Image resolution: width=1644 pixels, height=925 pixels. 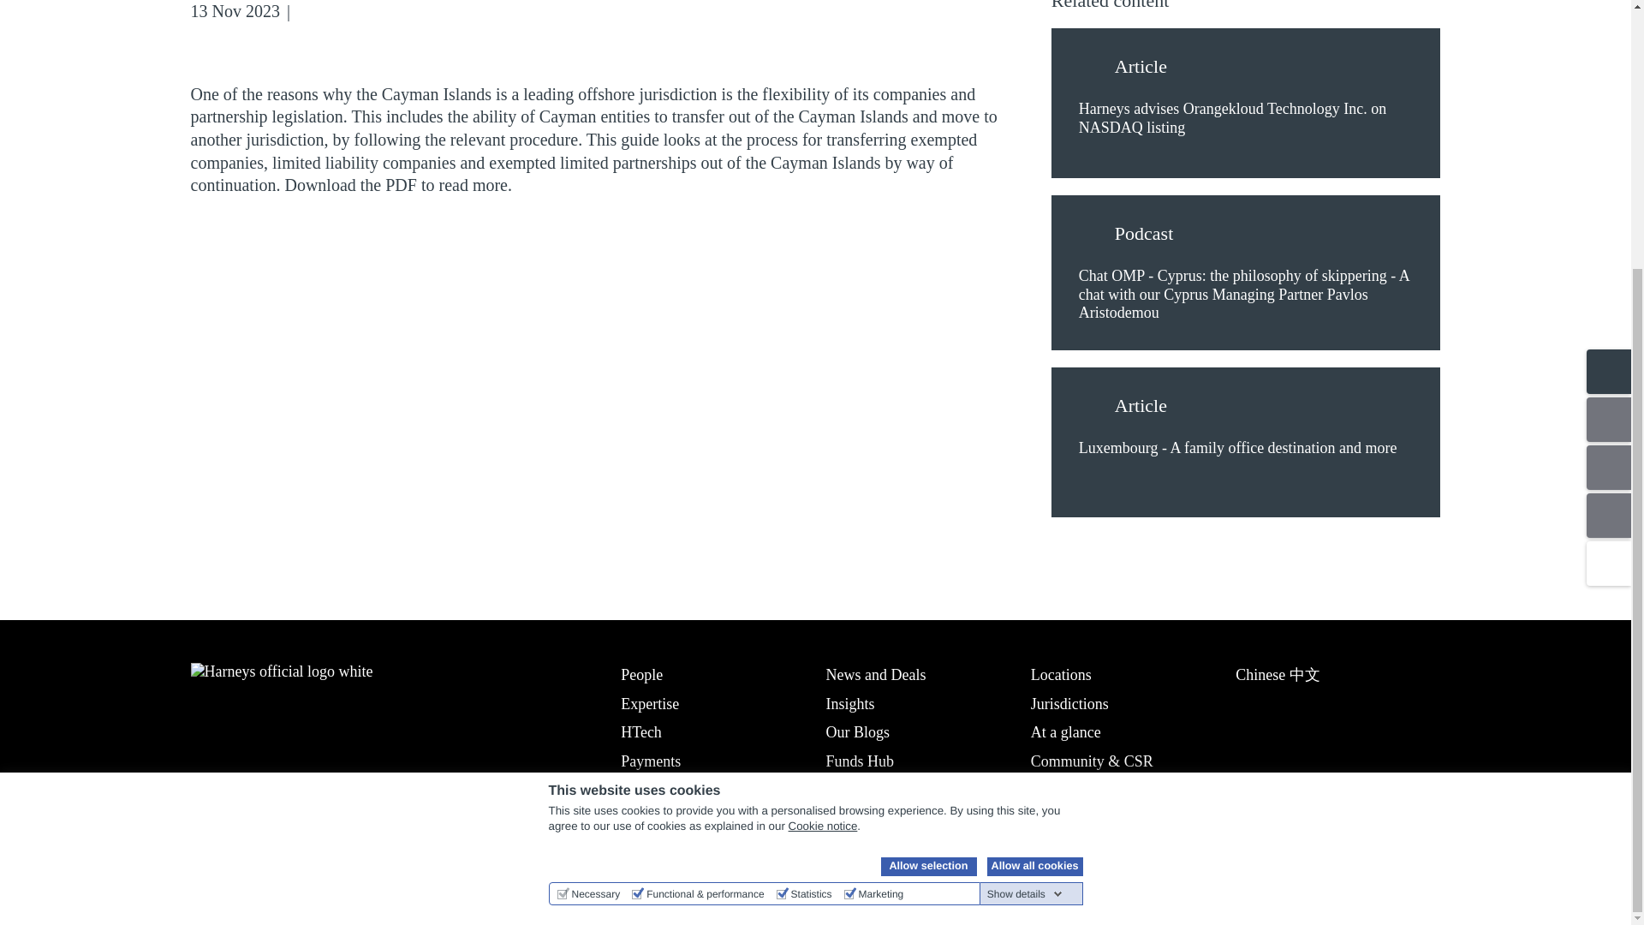 I want to click on X, so click(x=334, y=13).